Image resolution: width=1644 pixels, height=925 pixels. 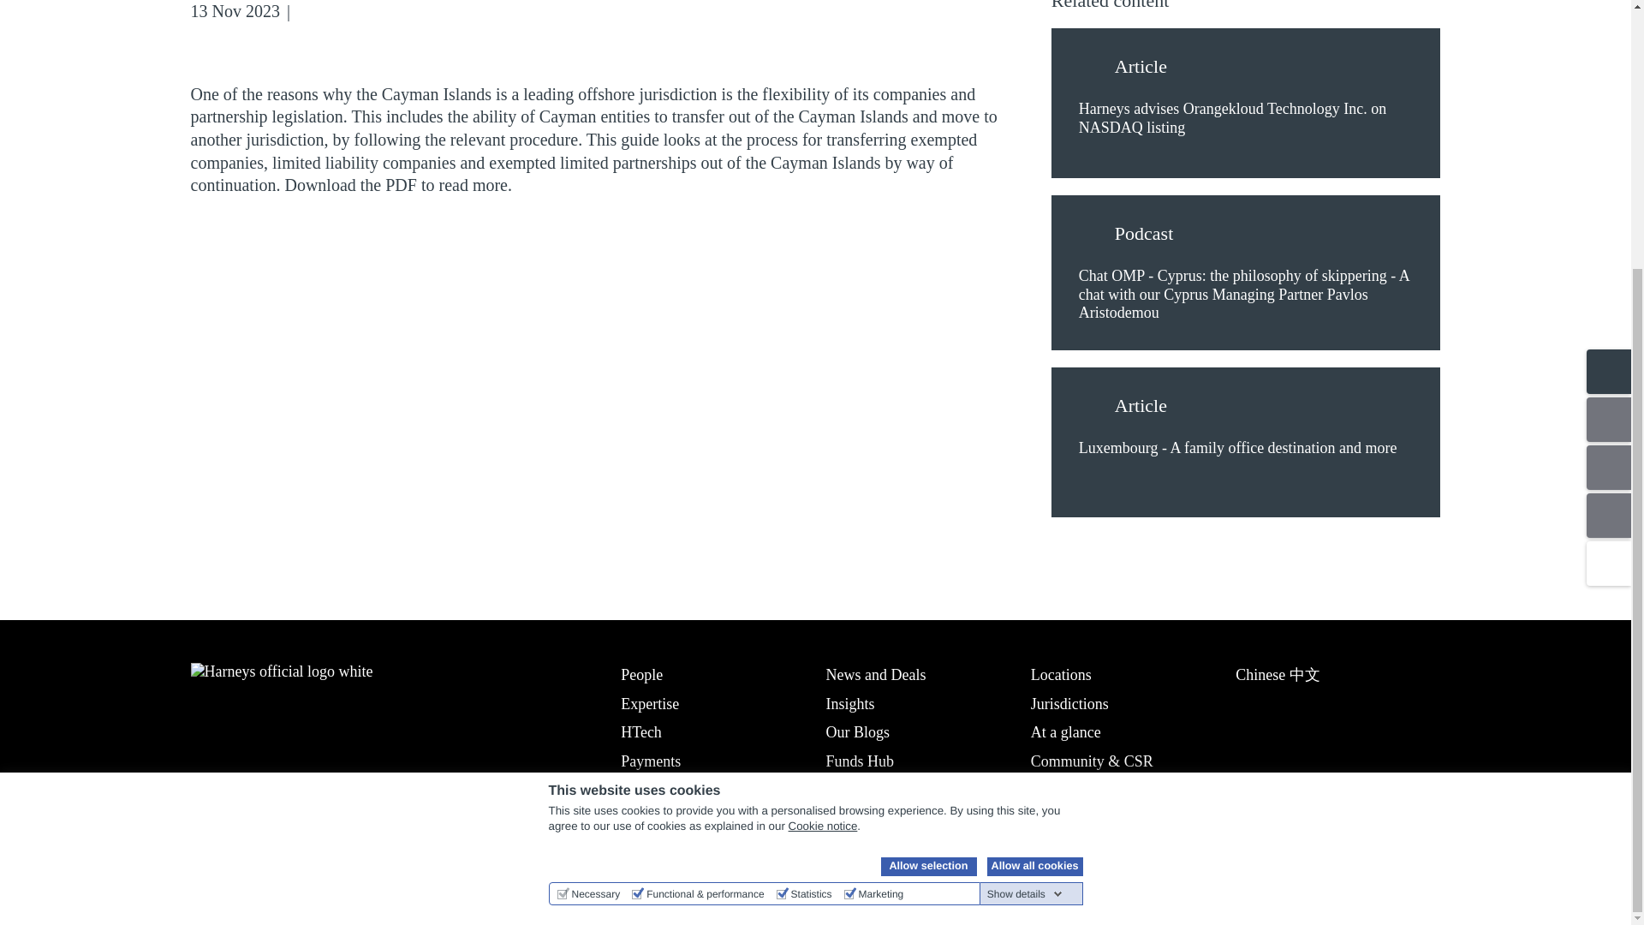 I want to click on X, so click(x=334, y=13).